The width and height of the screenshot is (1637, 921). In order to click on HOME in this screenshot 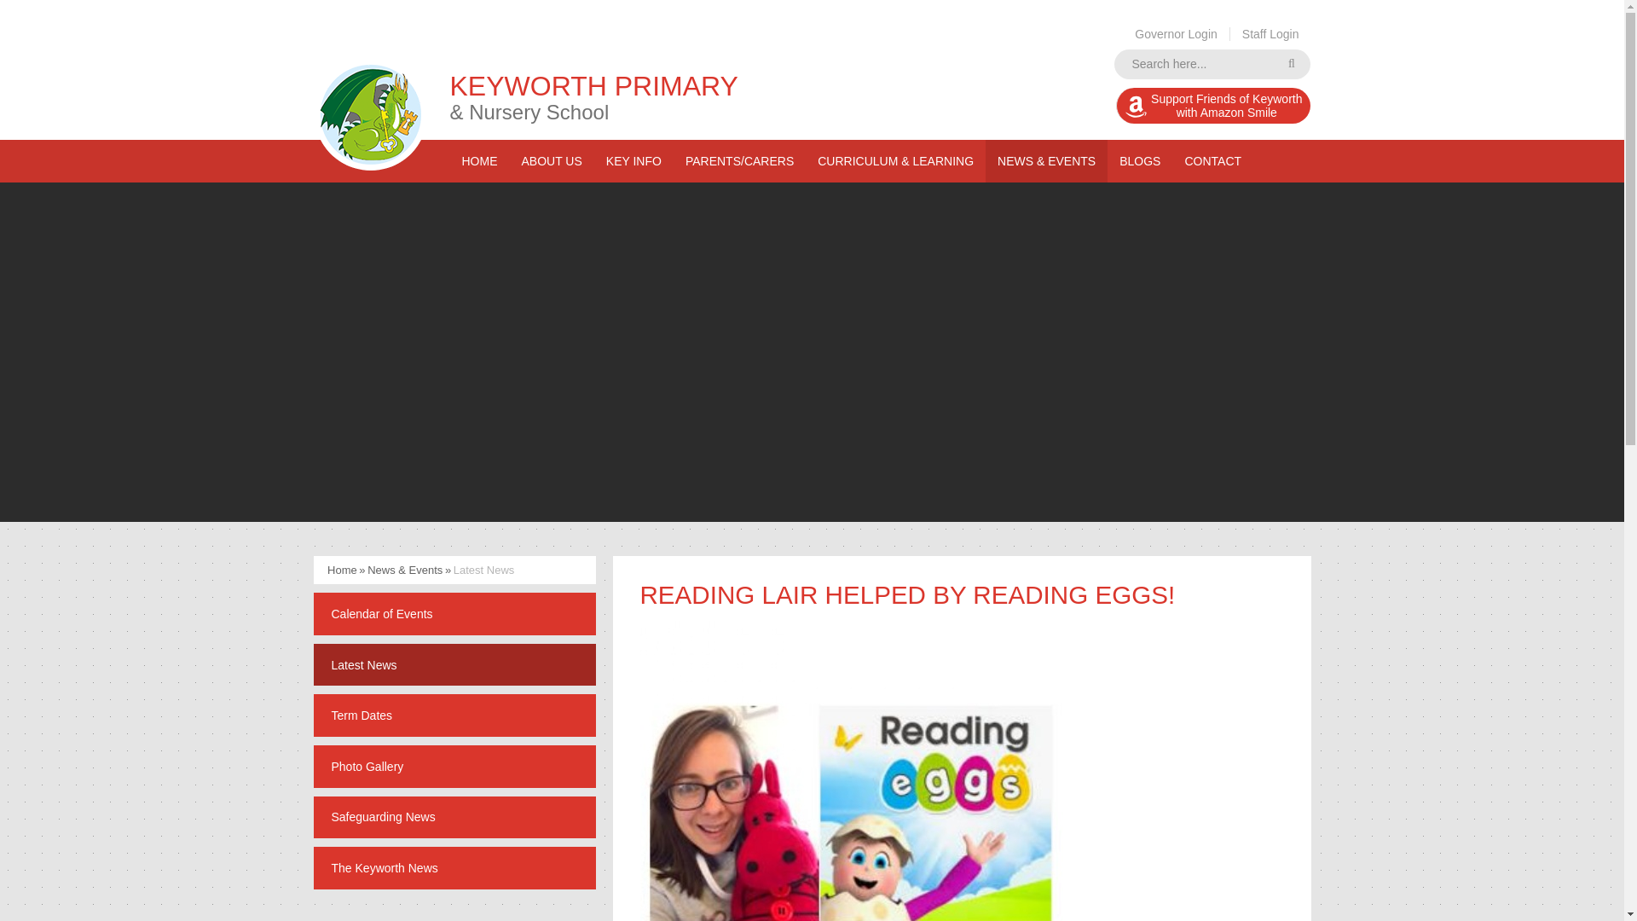, I will do `click(551, 160)`.